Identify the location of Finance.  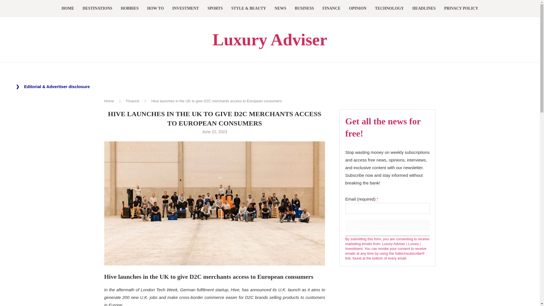
(133, 101).